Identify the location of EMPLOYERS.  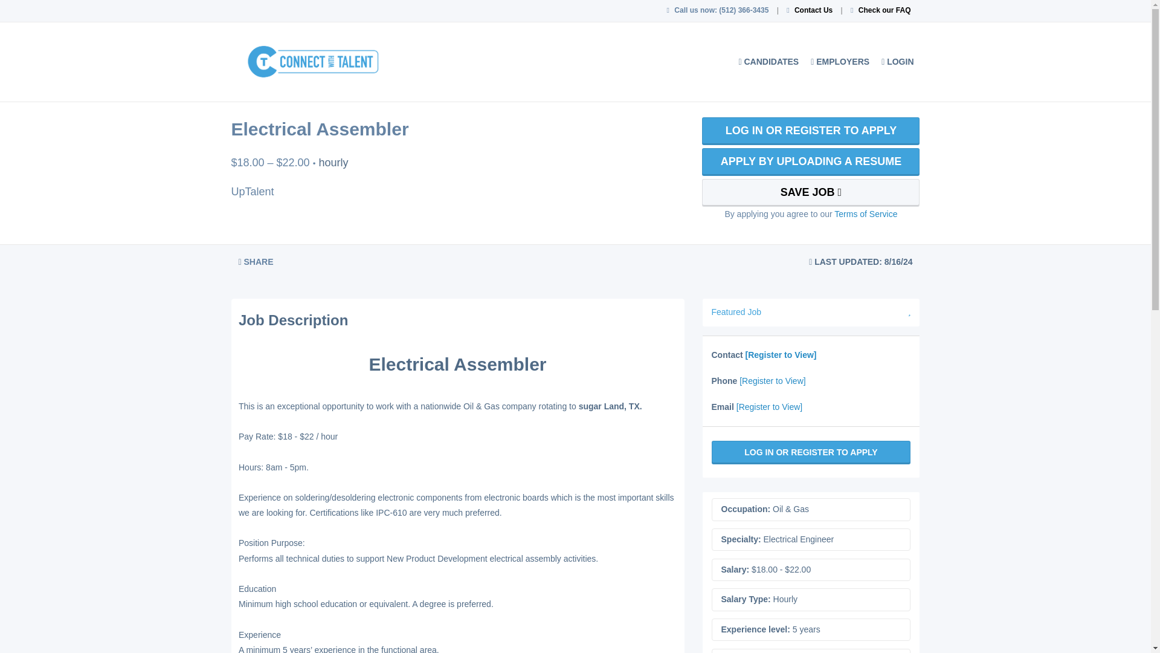
(840, 62).